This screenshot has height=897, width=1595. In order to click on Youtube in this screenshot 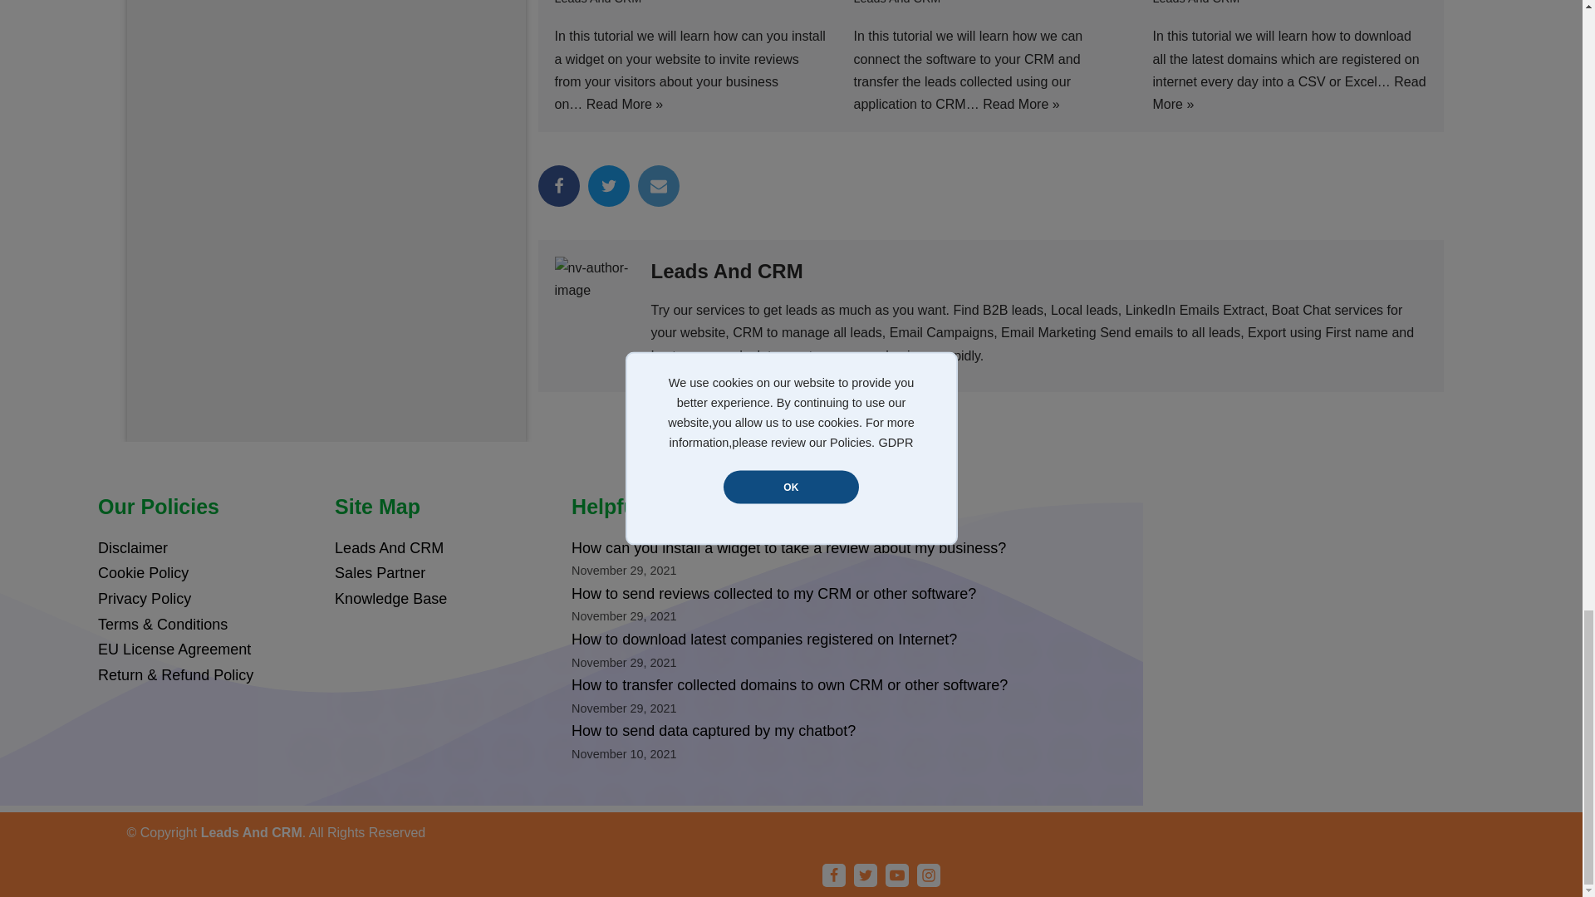, I will do `click(897, 875)`.